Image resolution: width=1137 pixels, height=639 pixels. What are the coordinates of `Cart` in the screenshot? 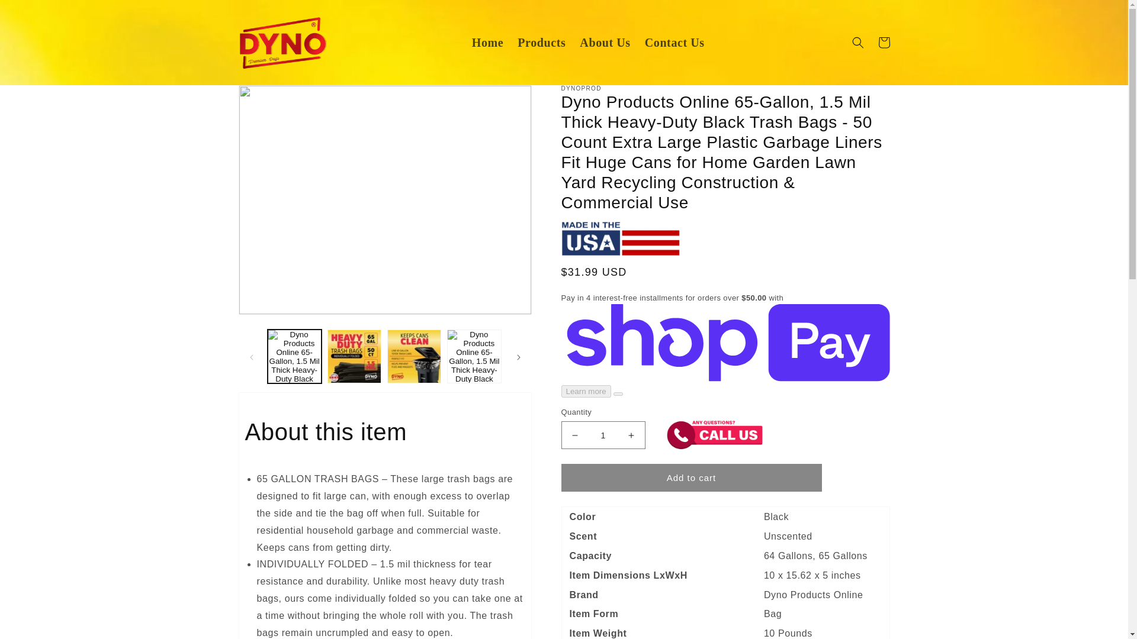 It's located at (884, 42).